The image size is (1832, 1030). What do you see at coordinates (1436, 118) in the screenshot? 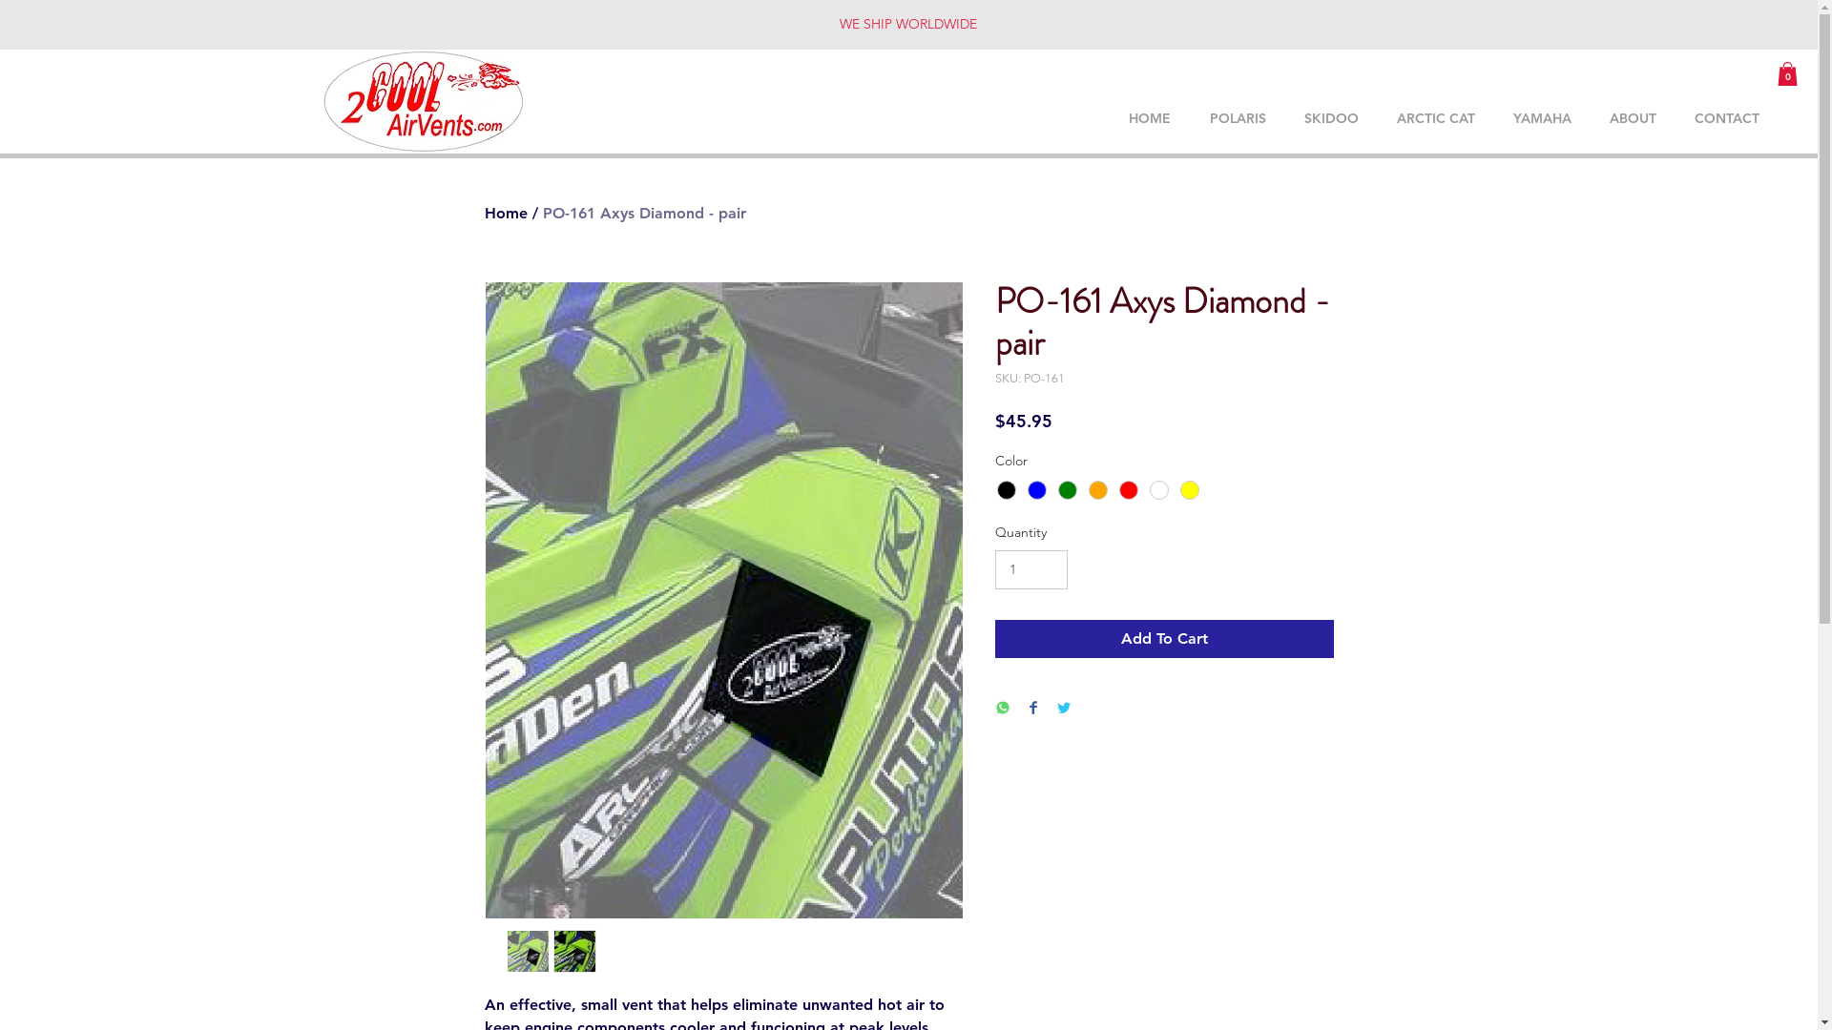
I see `ARCTIC CAT` at bounding box center [1436, 118].